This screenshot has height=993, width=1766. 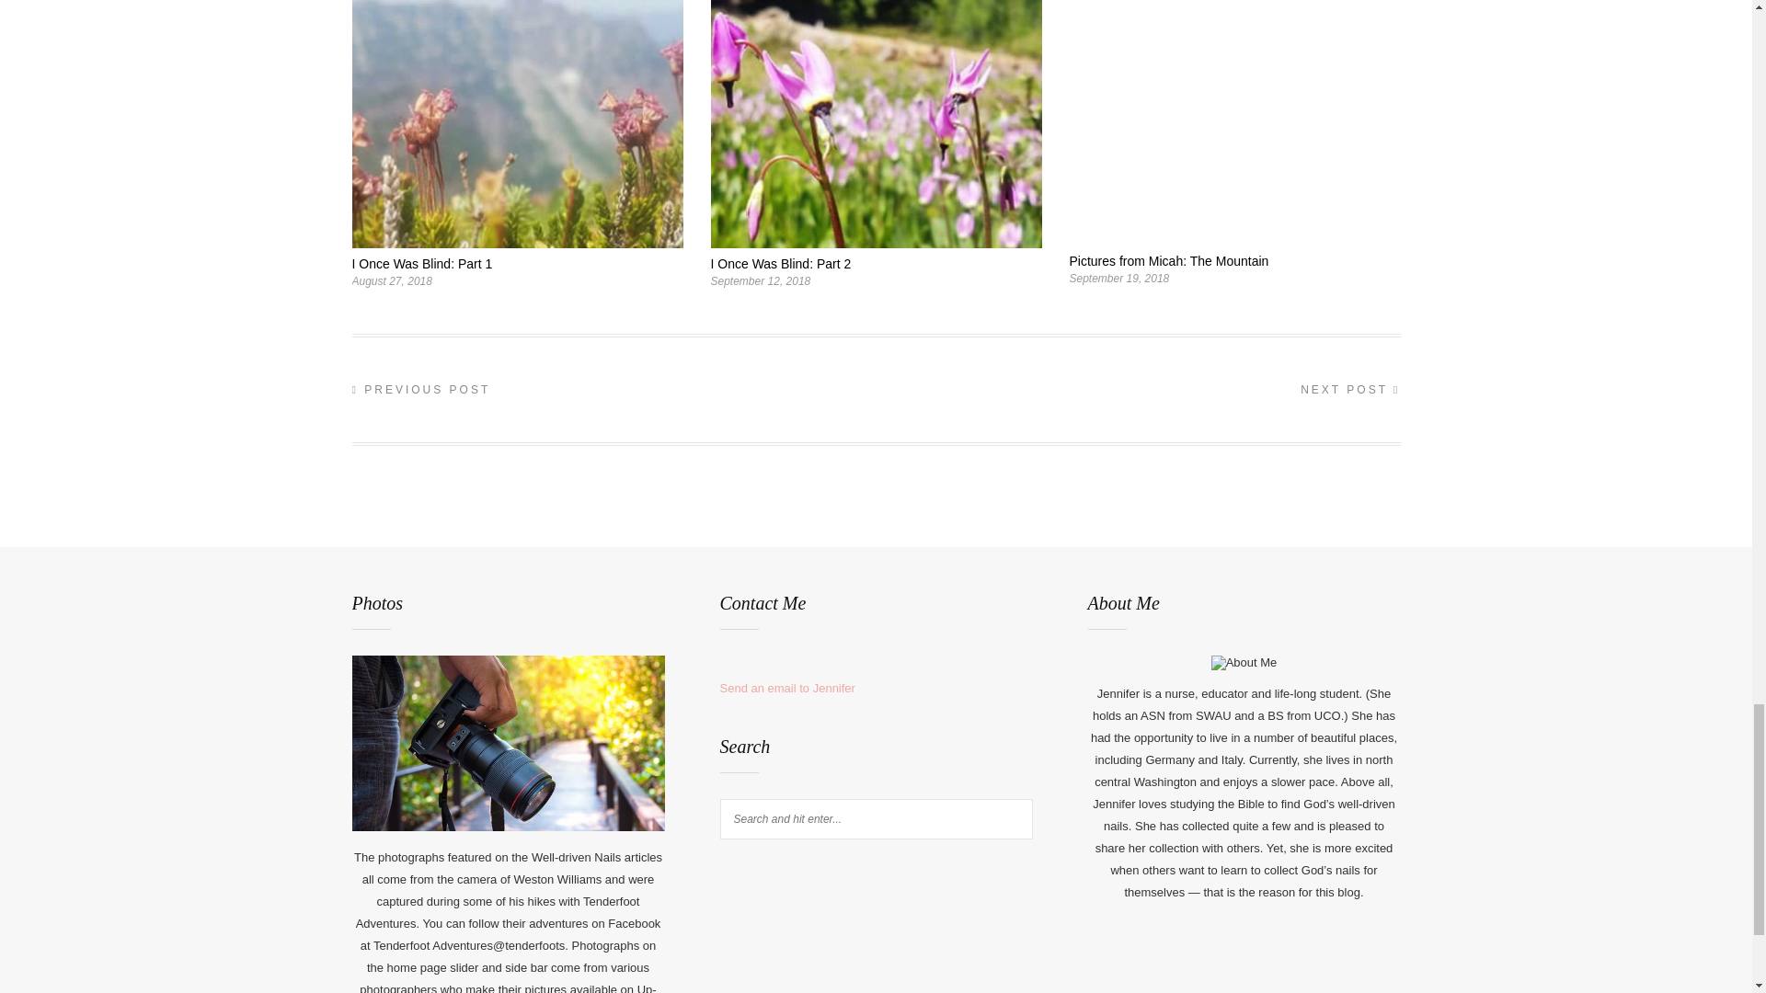 I want to click on I Once Was Blind: Part 1, so click(x=421, y=263).